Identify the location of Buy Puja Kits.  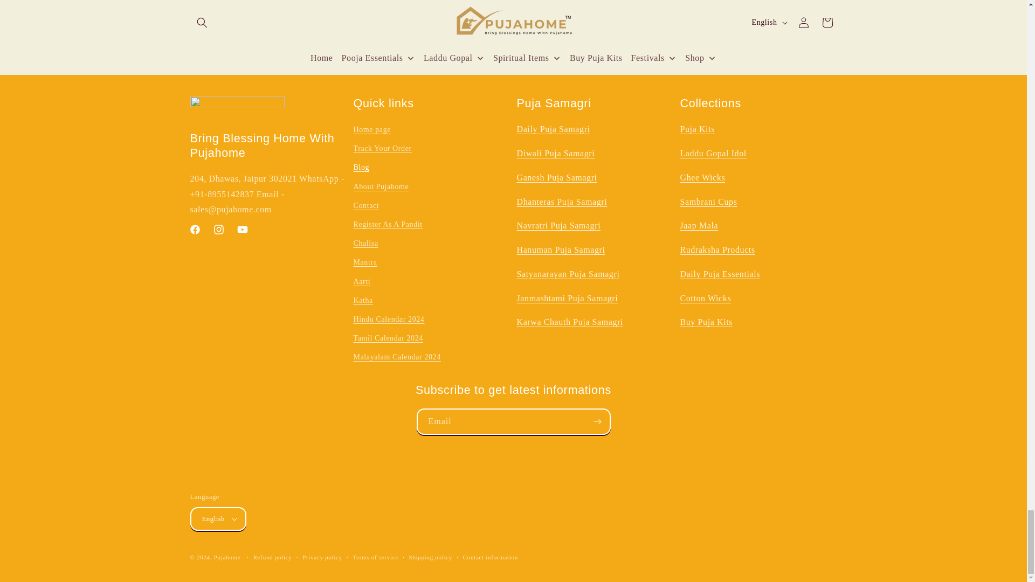
(698, 129).